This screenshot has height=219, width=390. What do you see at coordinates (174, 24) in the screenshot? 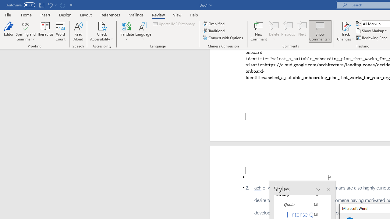
I see `Update IME Dictionary...` at bounding box center [174, 24].